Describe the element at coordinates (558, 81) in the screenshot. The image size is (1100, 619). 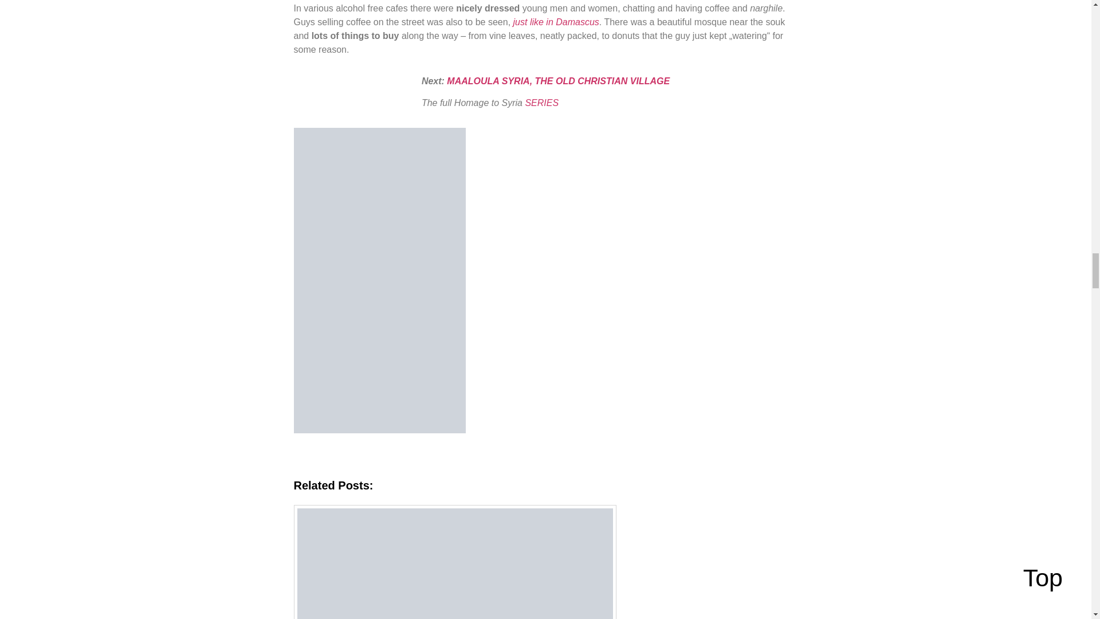
I see `MAALOULA SYRIA, THE OLD CHRISTIAN VILLAGE` at that location.